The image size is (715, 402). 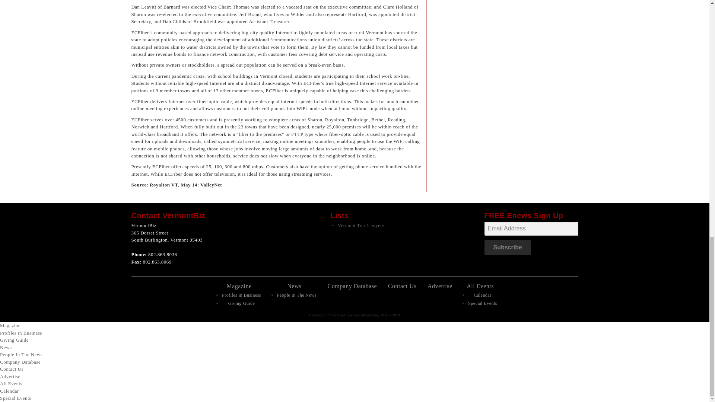 I want to click on Profiles in Business, so click(x=241, y=295).